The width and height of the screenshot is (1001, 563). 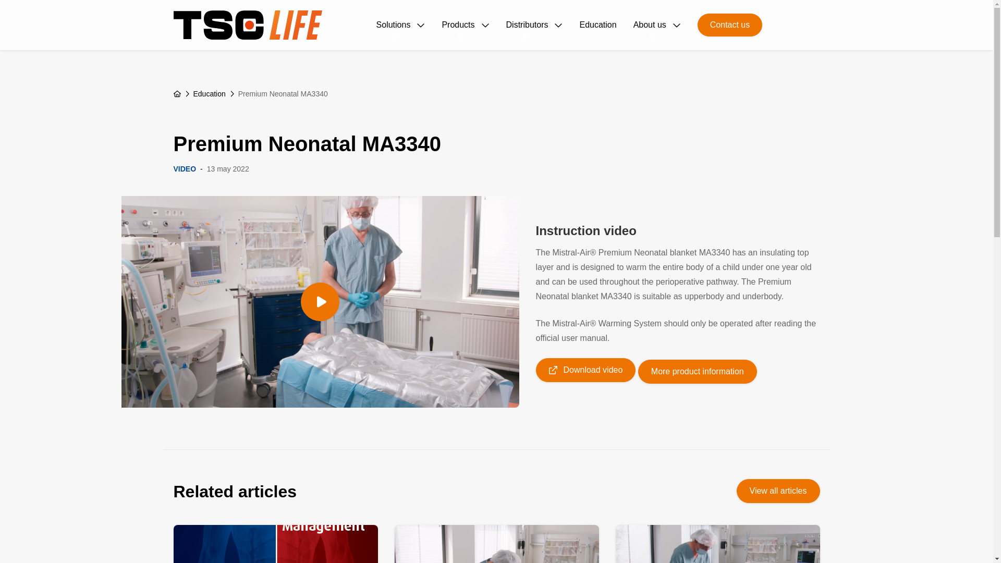 I want to click on Education, so click(x=597, y=25).